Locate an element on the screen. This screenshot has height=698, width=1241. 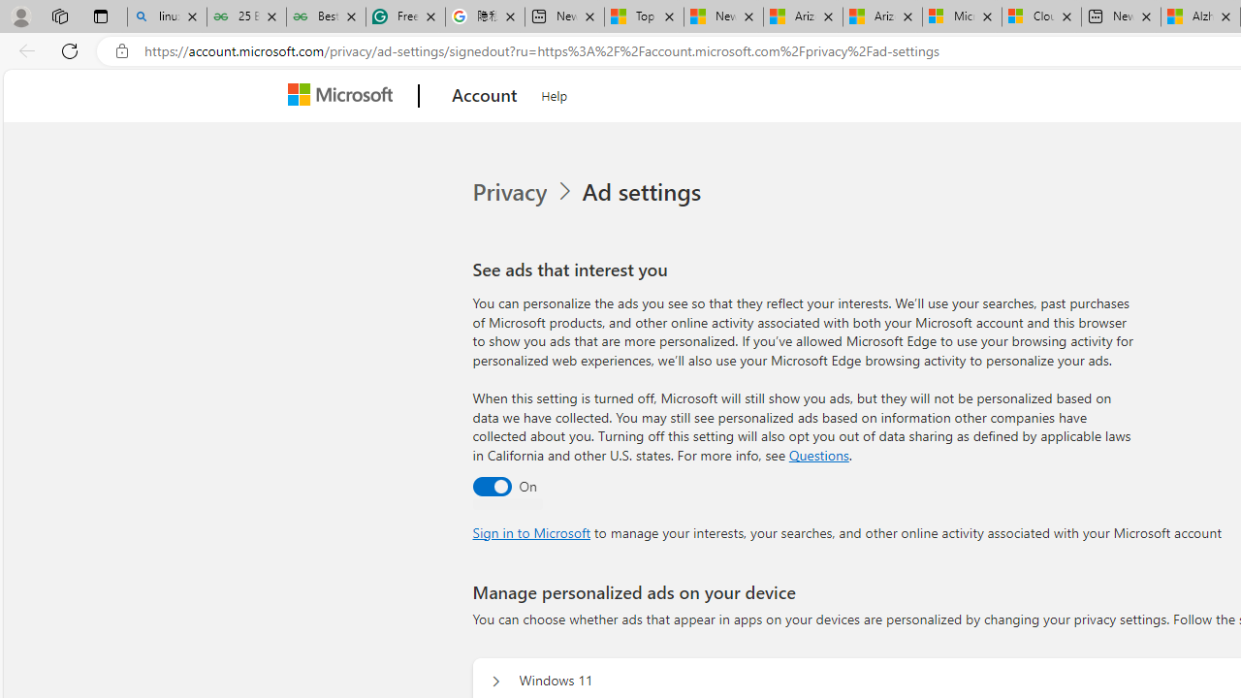
linux basic - Search is located at coordinates (167, 17).